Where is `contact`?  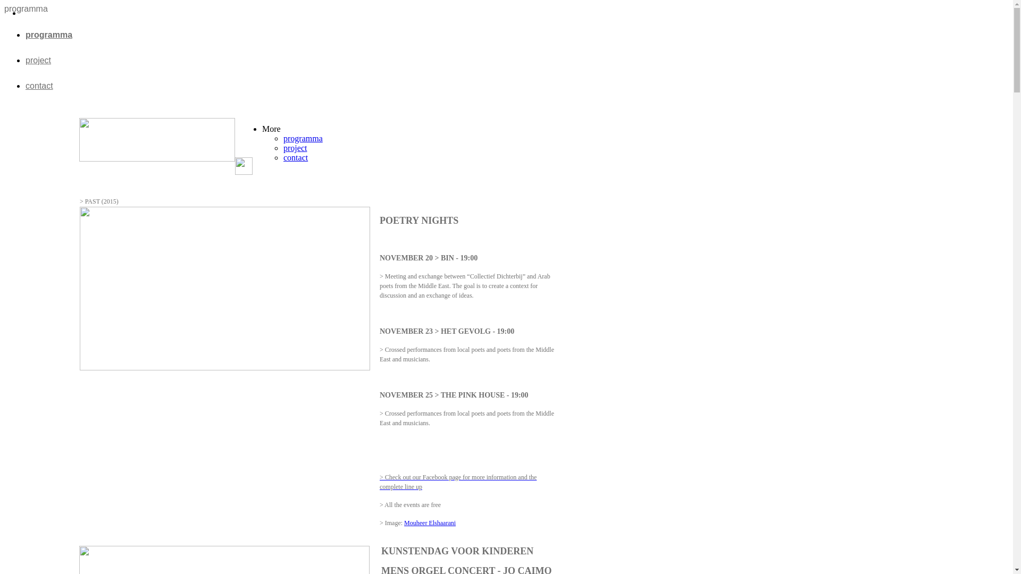 contact is located at coordinates (296, 157).